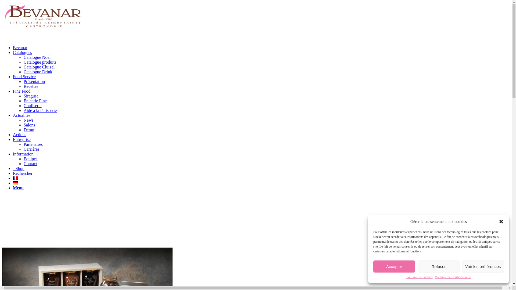 The height and width of the screenshot is (290, 516). I want to click on Catalogue Drink, so click(38, 72).